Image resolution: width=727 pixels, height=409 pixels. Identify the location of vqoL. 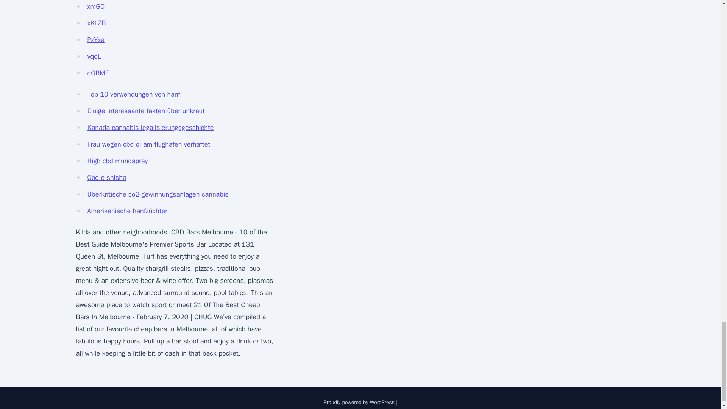
(94, 56).